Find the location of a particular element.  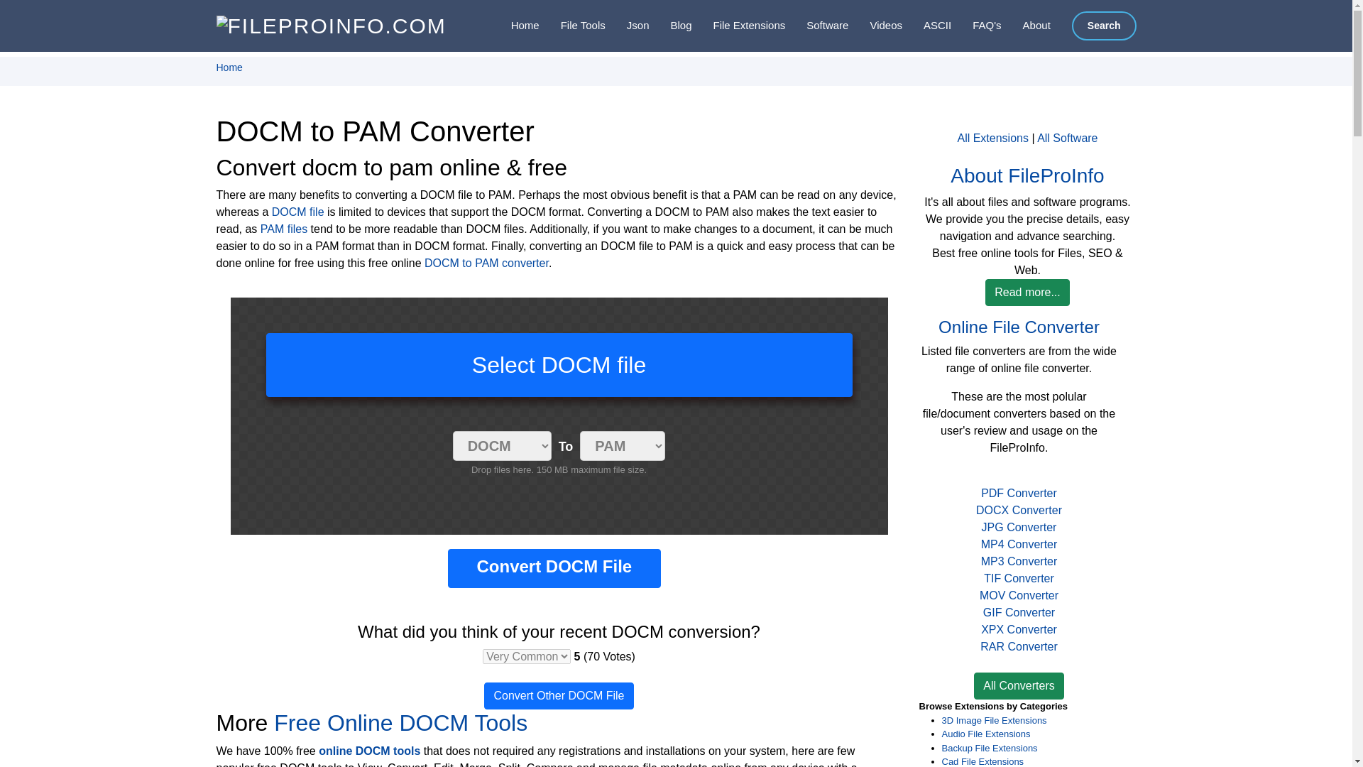

ASCII is located at coordinates (927, 26).